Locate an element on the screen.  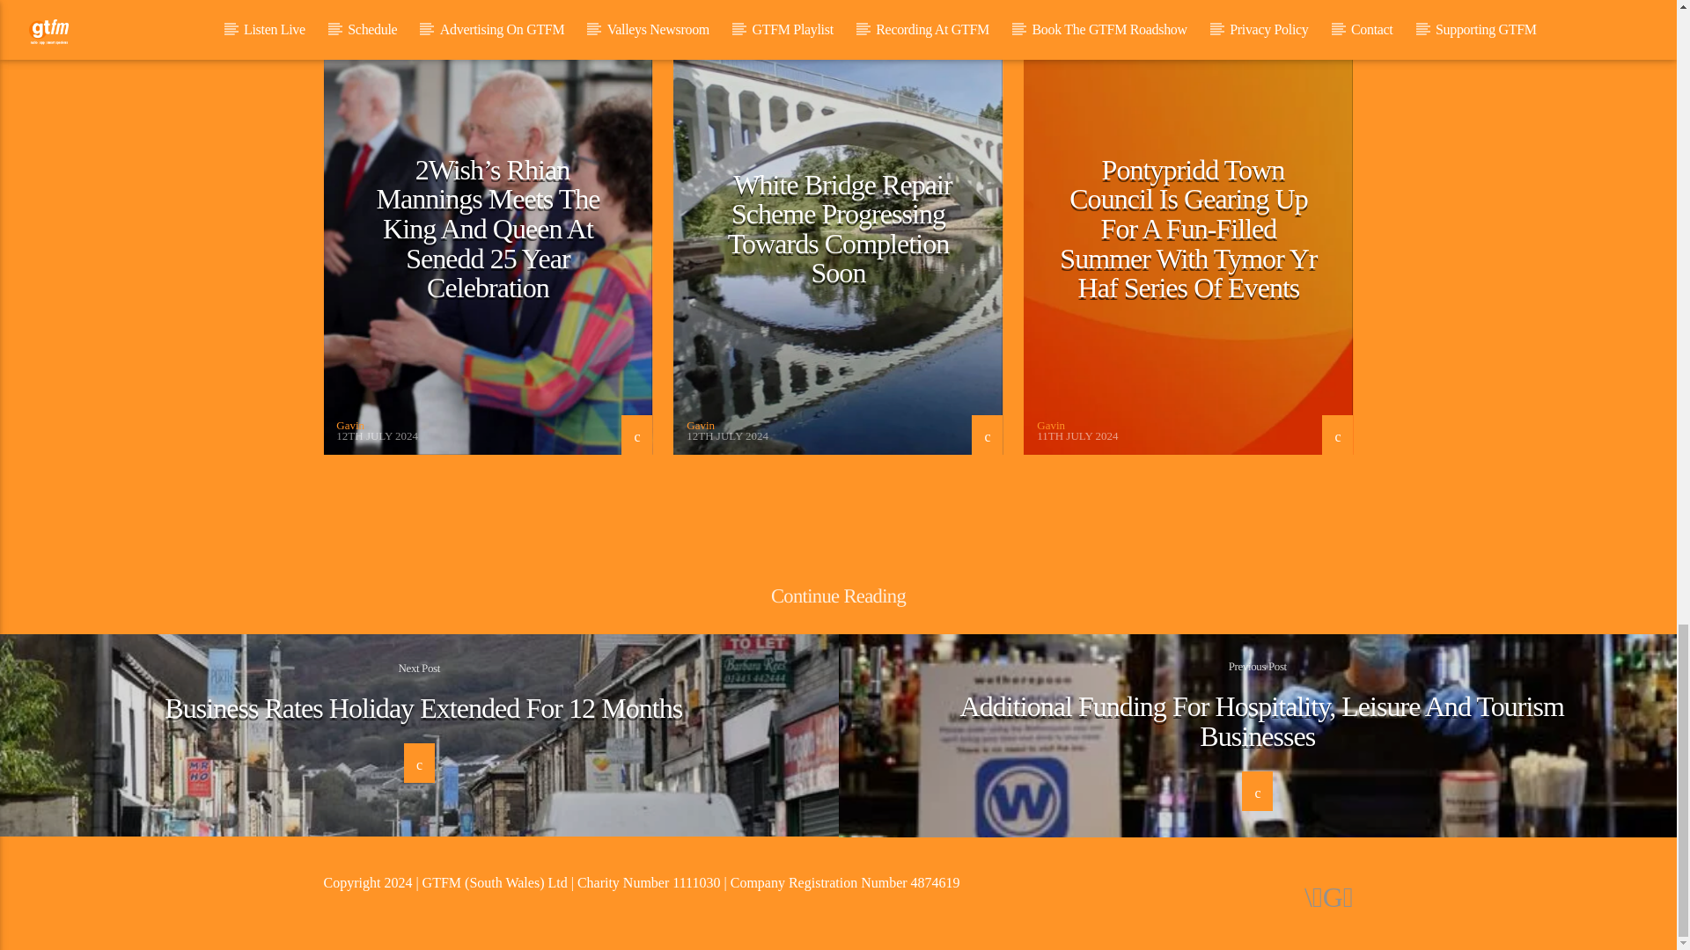
Posts by Gavin is located at coordinates (701, 426).